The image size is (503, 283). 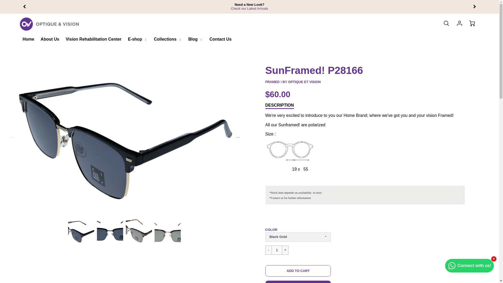 I want to click on Vision Rehabilitation Center, so click(x=94, y=39).